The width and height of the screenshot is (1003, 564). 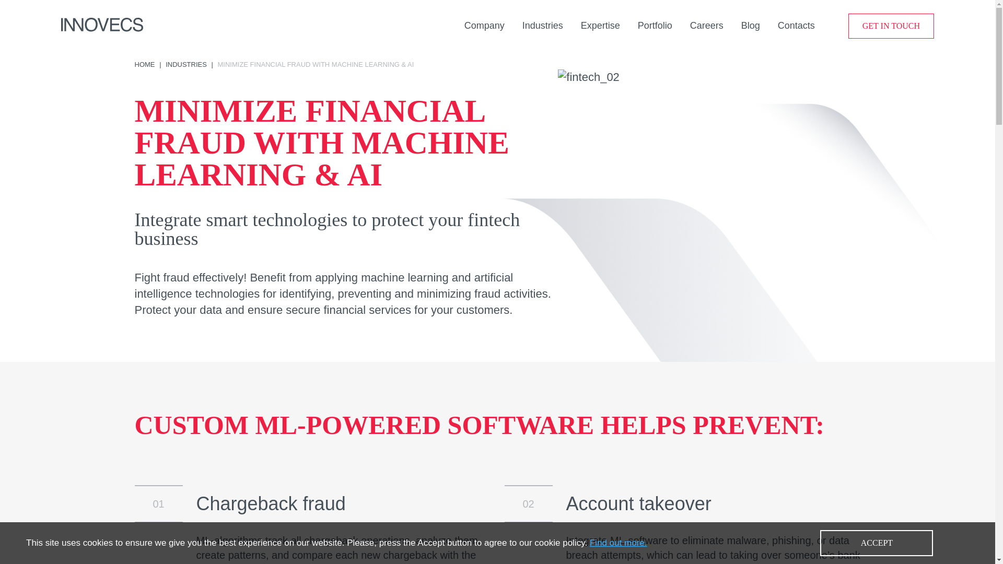 What do you see at coordinates (145, 64) in the screenshot?
I see `HOME` at bounding box center [145, 64].